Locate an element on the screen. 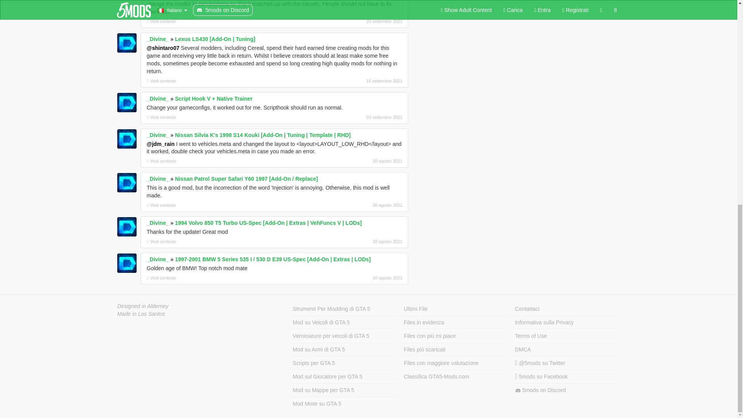 The height and width of the screenshot is (418, 743). 5mods on Discord is located at coordinates (565, 390).